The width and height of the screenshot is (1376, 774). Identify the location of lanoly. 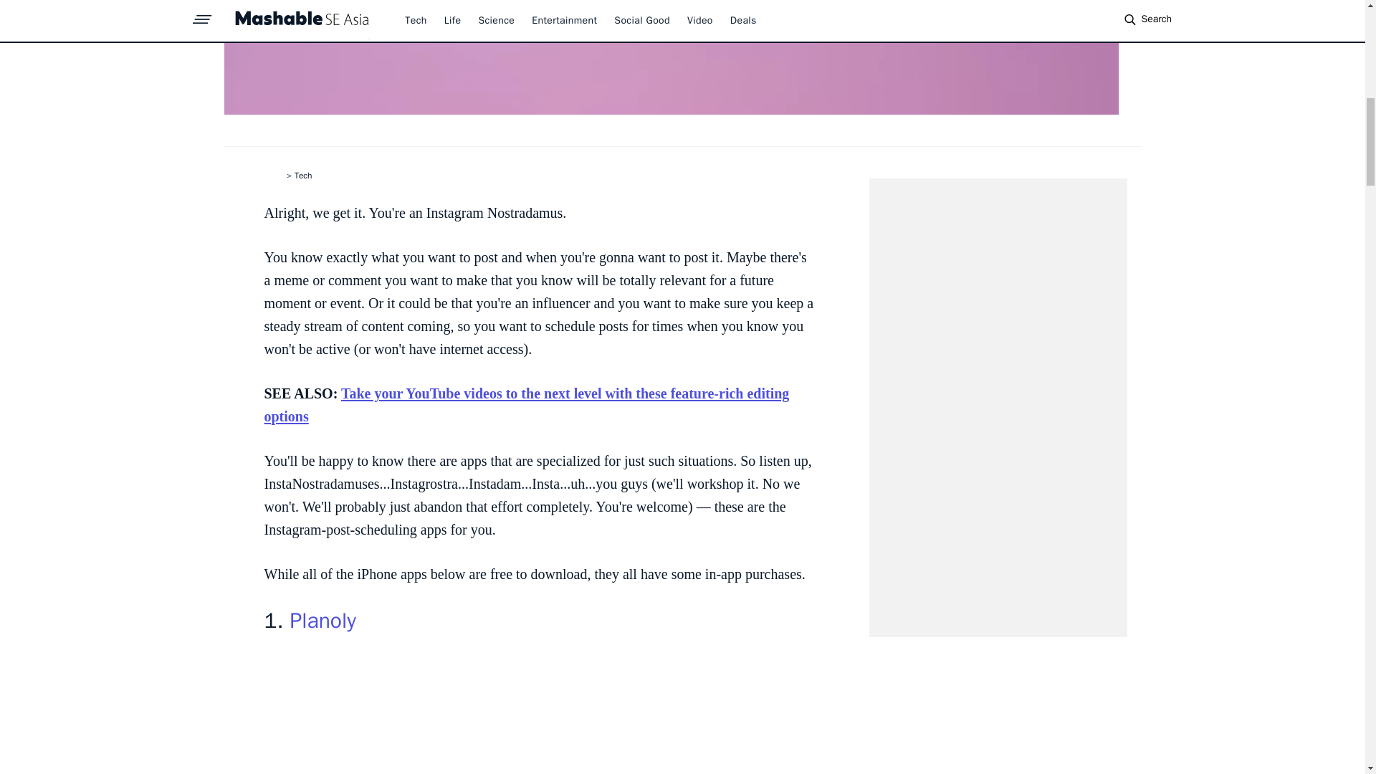
(328, 620).